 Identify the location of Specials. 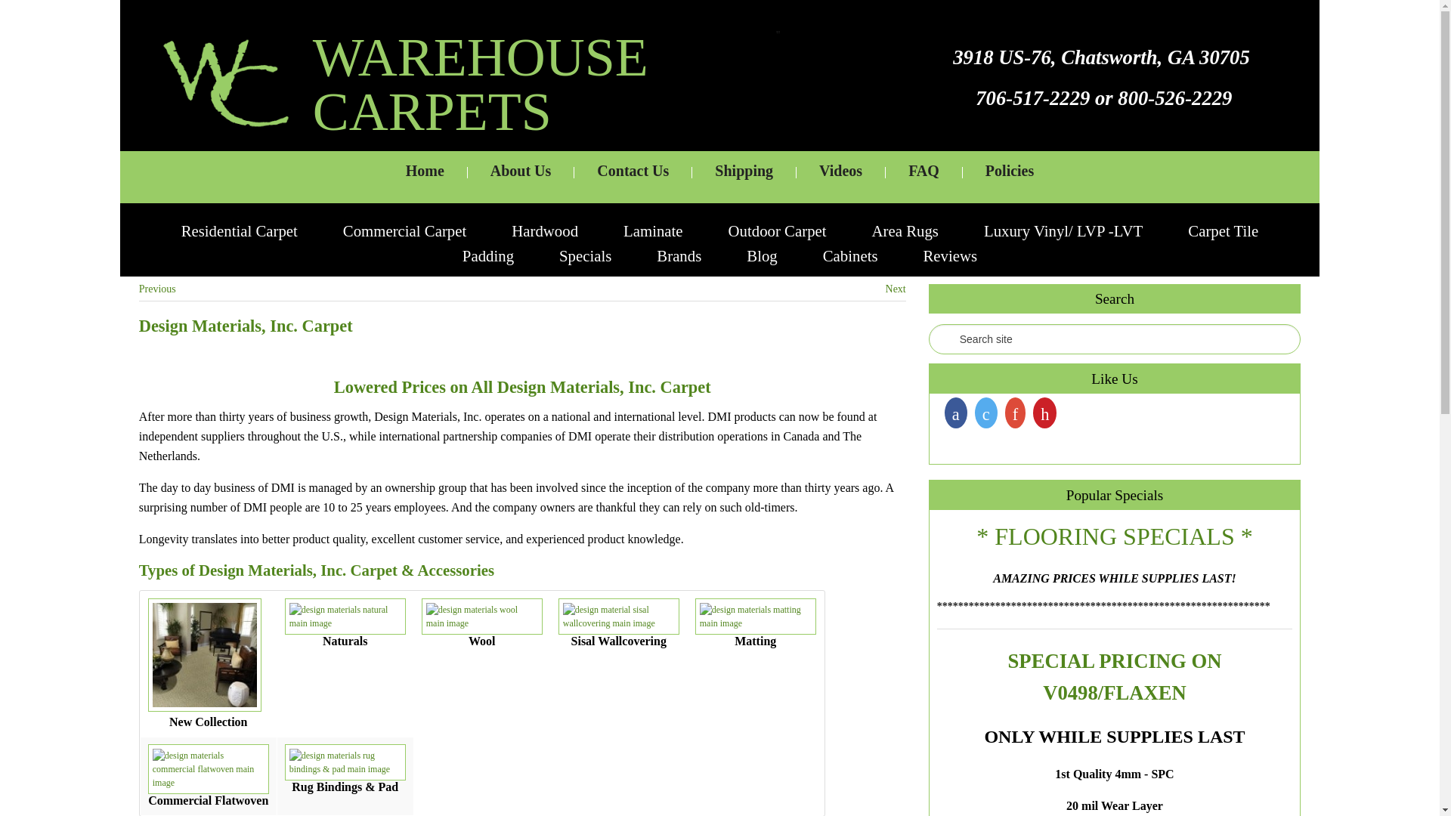
(585, 255).